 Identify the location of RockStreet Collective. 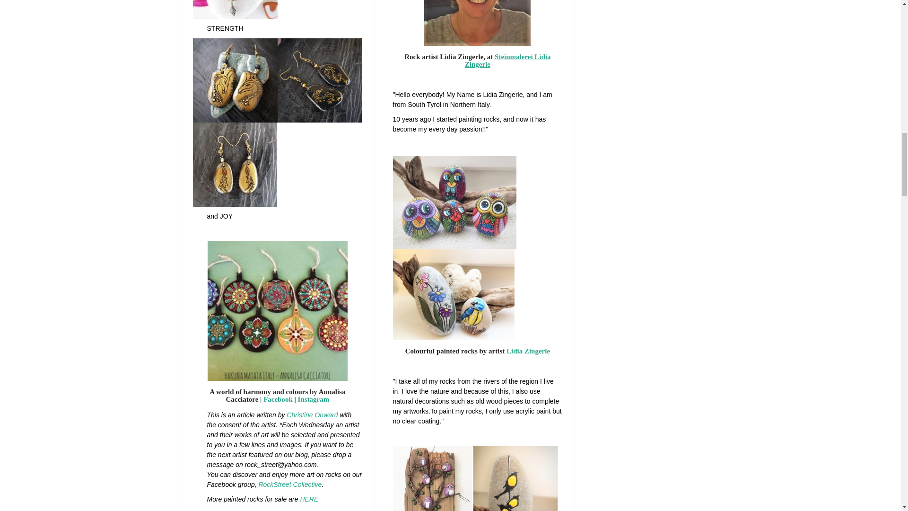
(289, 485).